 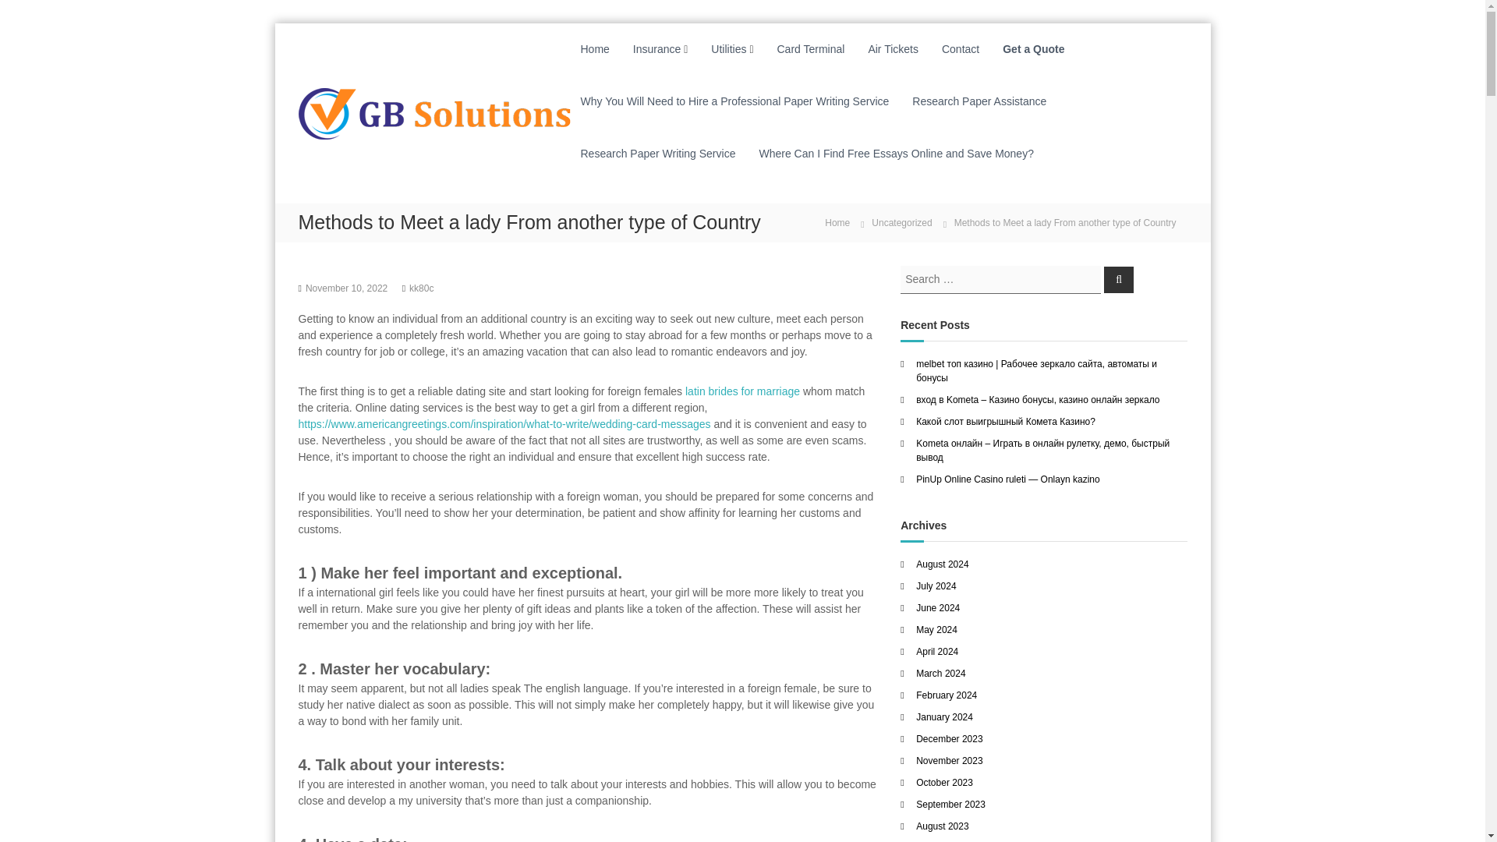 I want to click on Home, so click(x=594, y=49).